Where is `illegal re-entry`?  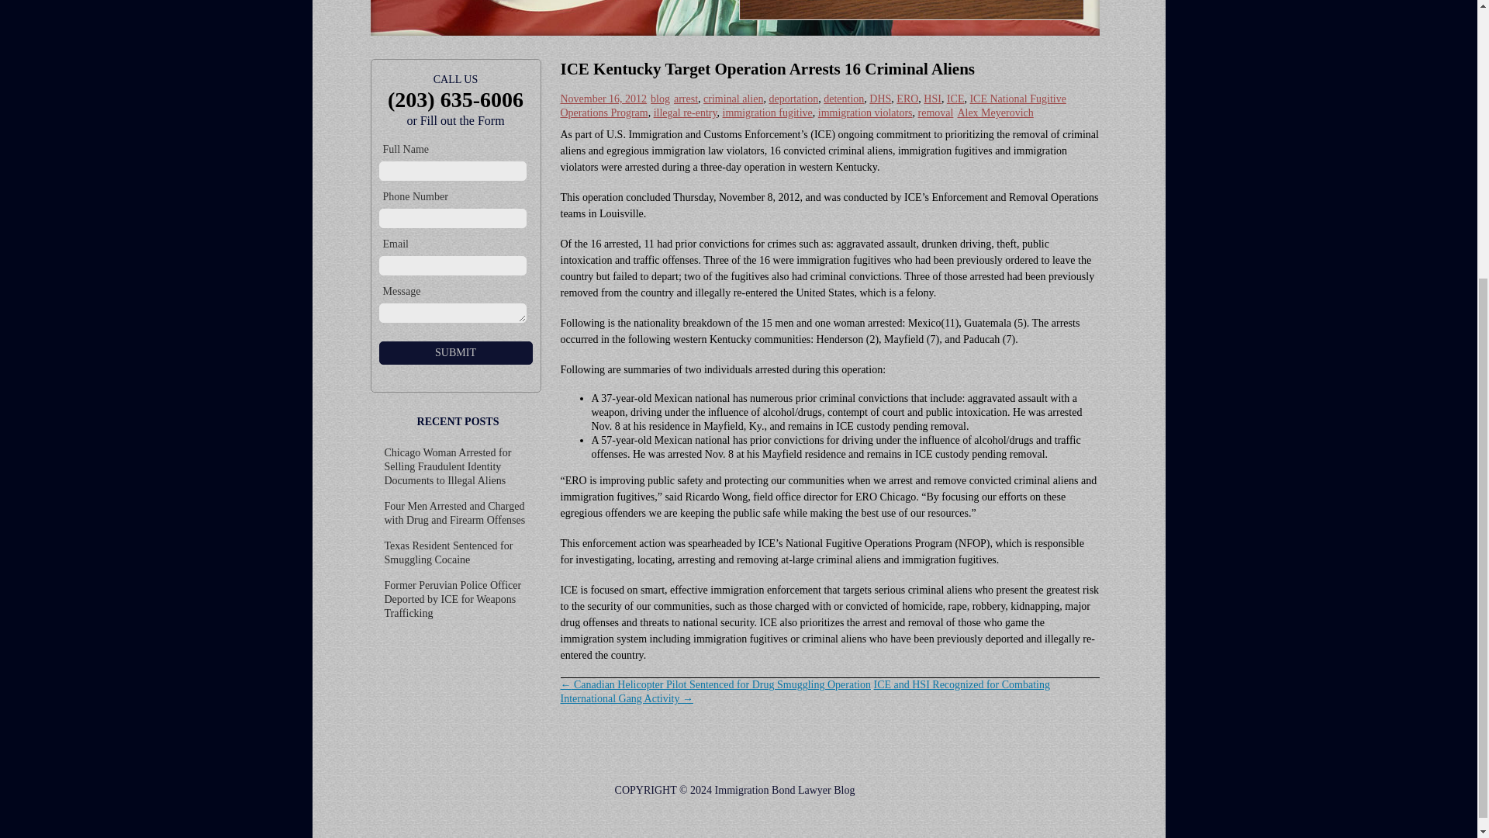
illegal re-entry is located at coordinates (686, 113).